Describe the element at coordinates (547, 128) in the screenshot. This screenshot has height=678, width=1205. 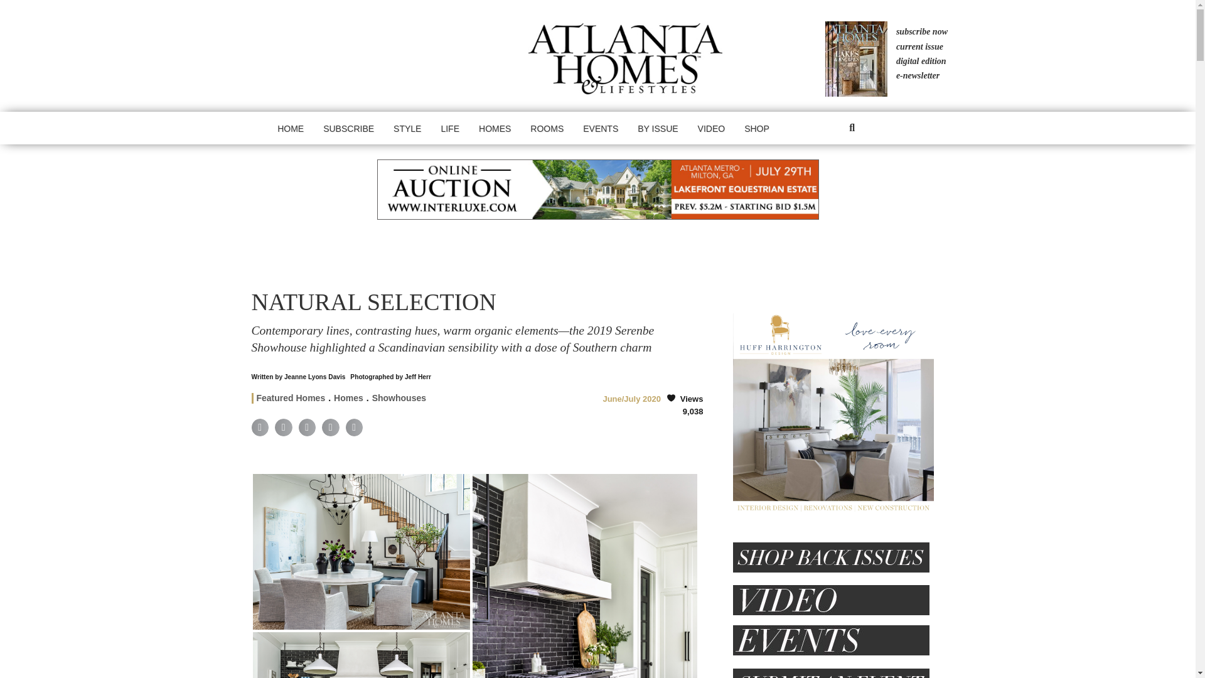
I see `ROOMS` at that location.